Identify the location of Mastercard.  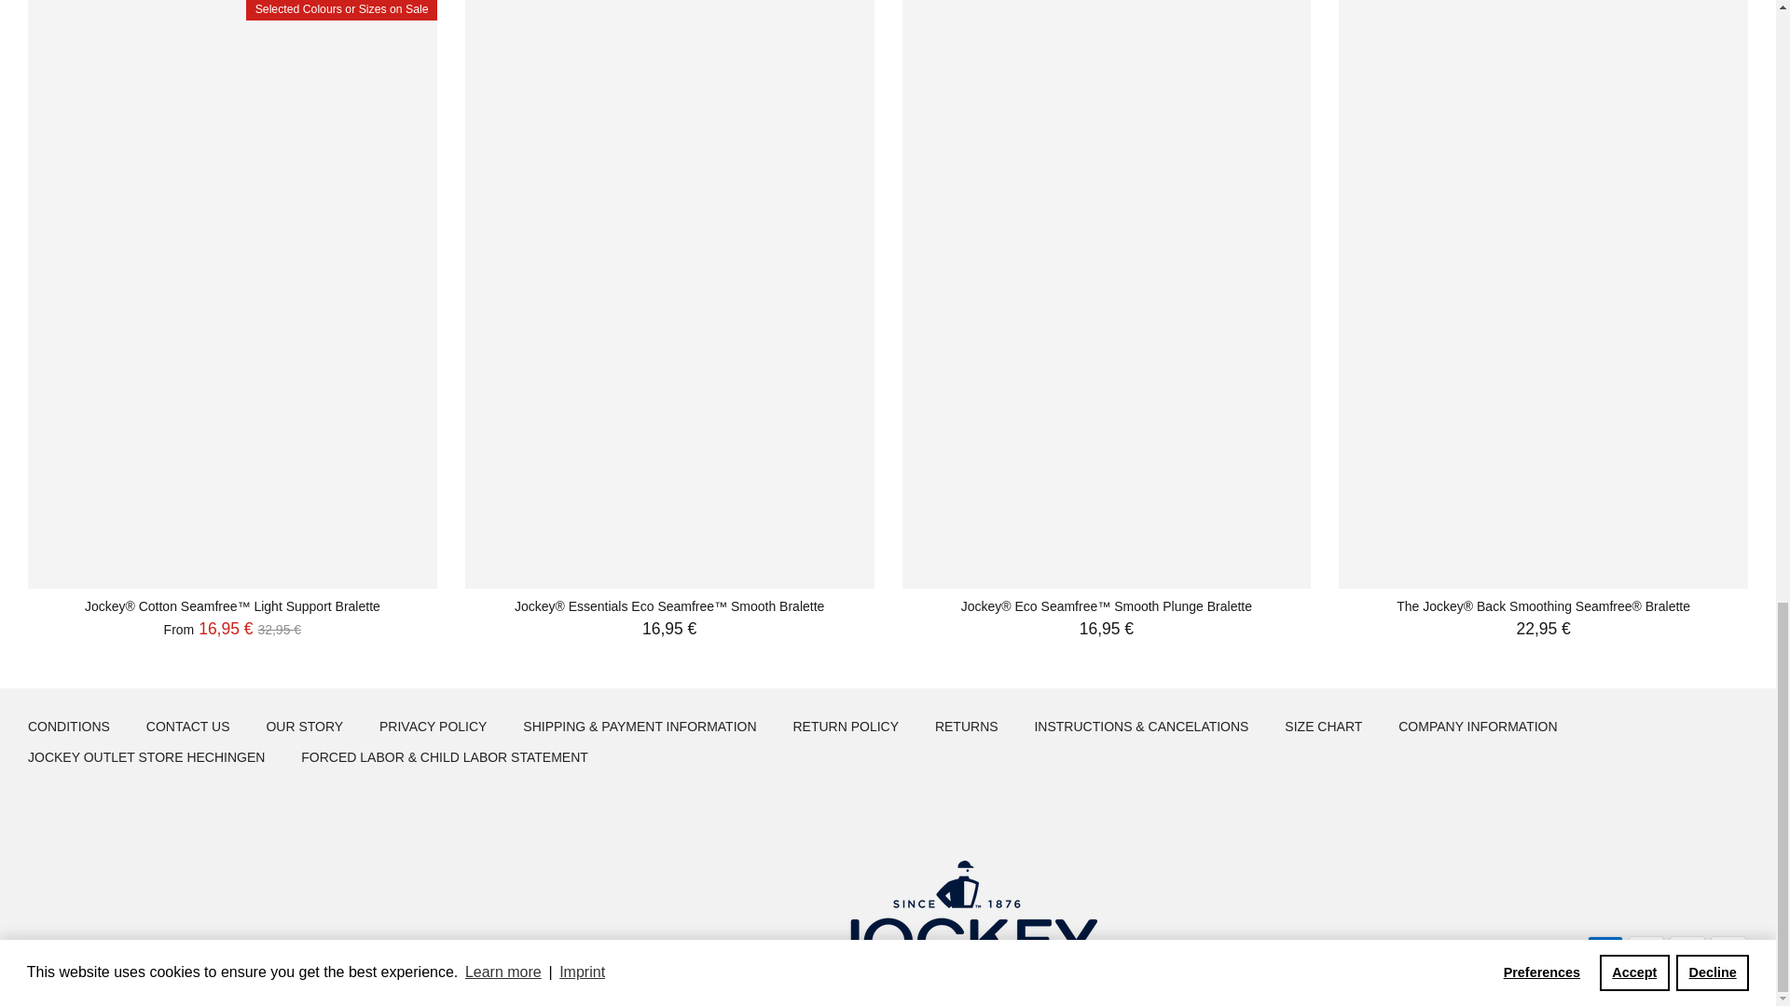
(1646, 947).